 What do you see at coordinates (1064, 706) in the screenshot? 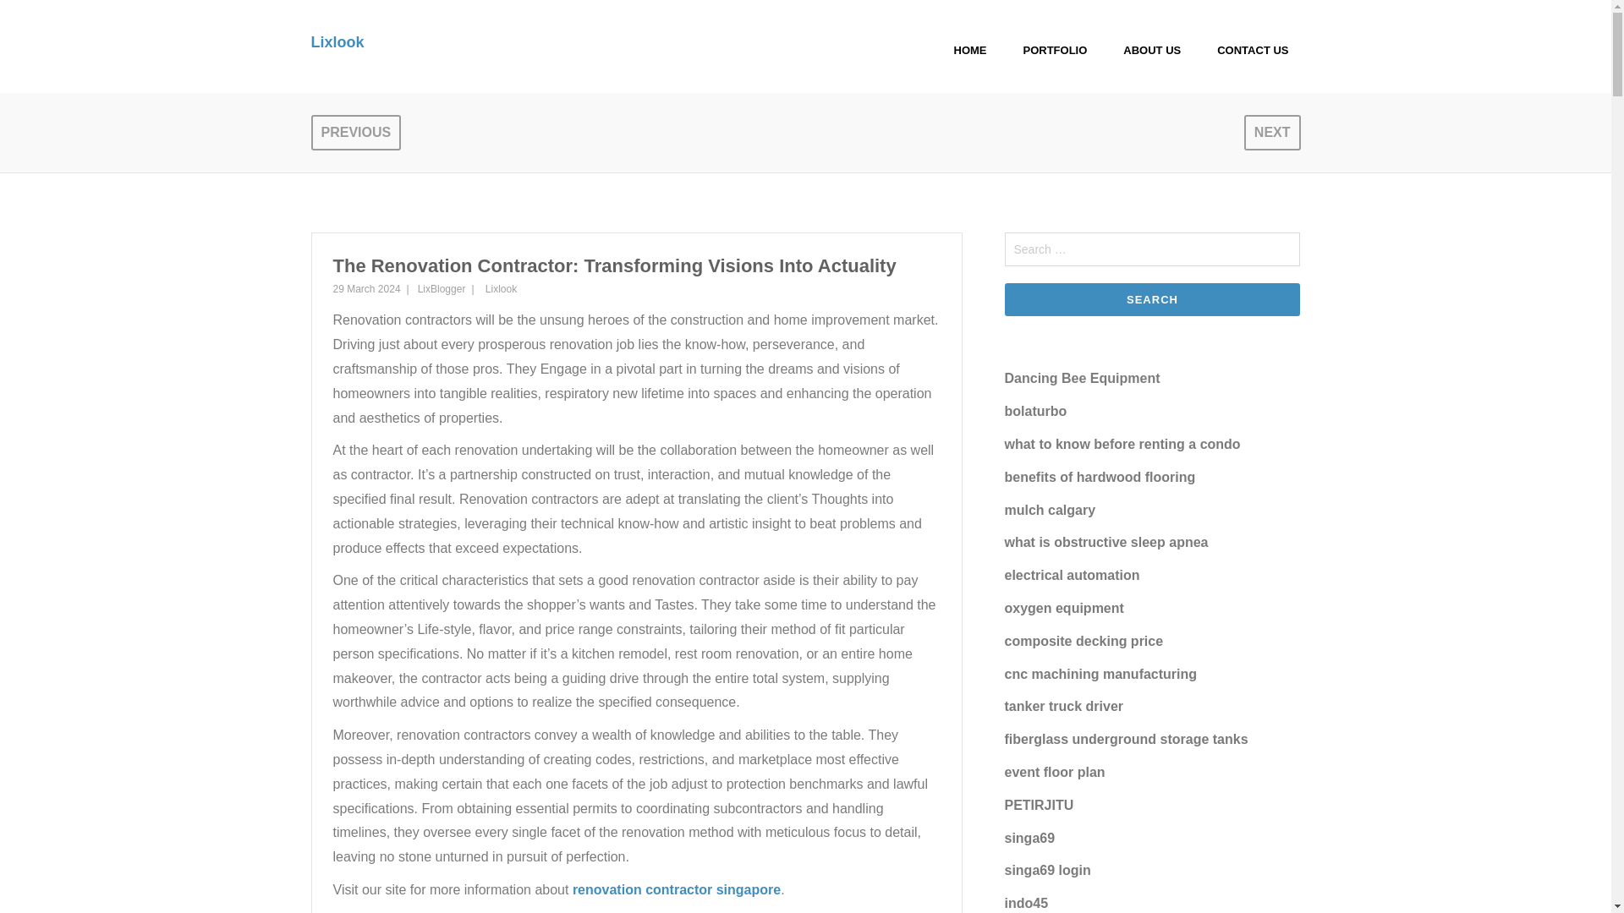
I see `tanker truck driver` at bounding box center [1064, 706].